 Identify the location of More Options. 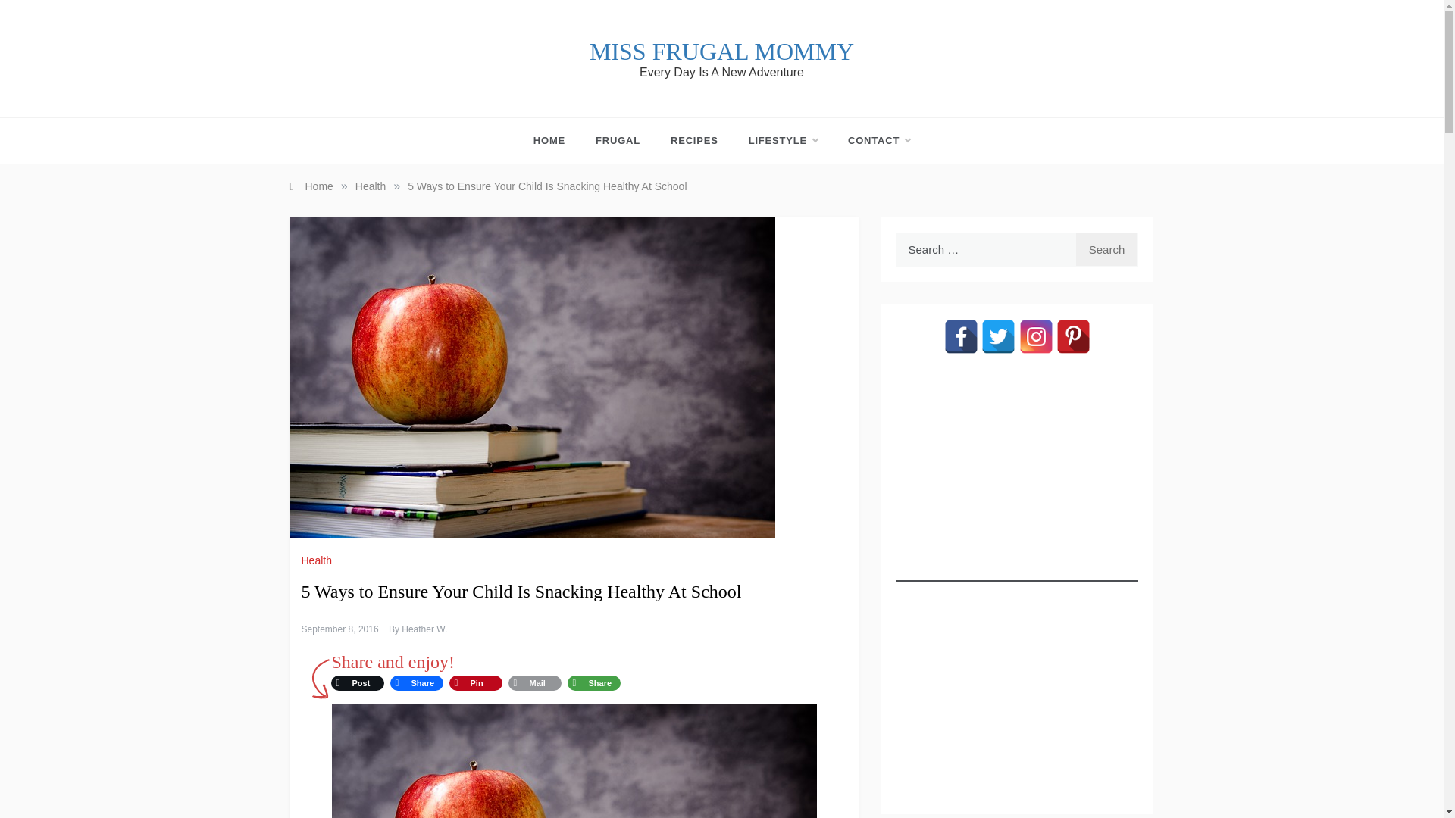
(593, 682).